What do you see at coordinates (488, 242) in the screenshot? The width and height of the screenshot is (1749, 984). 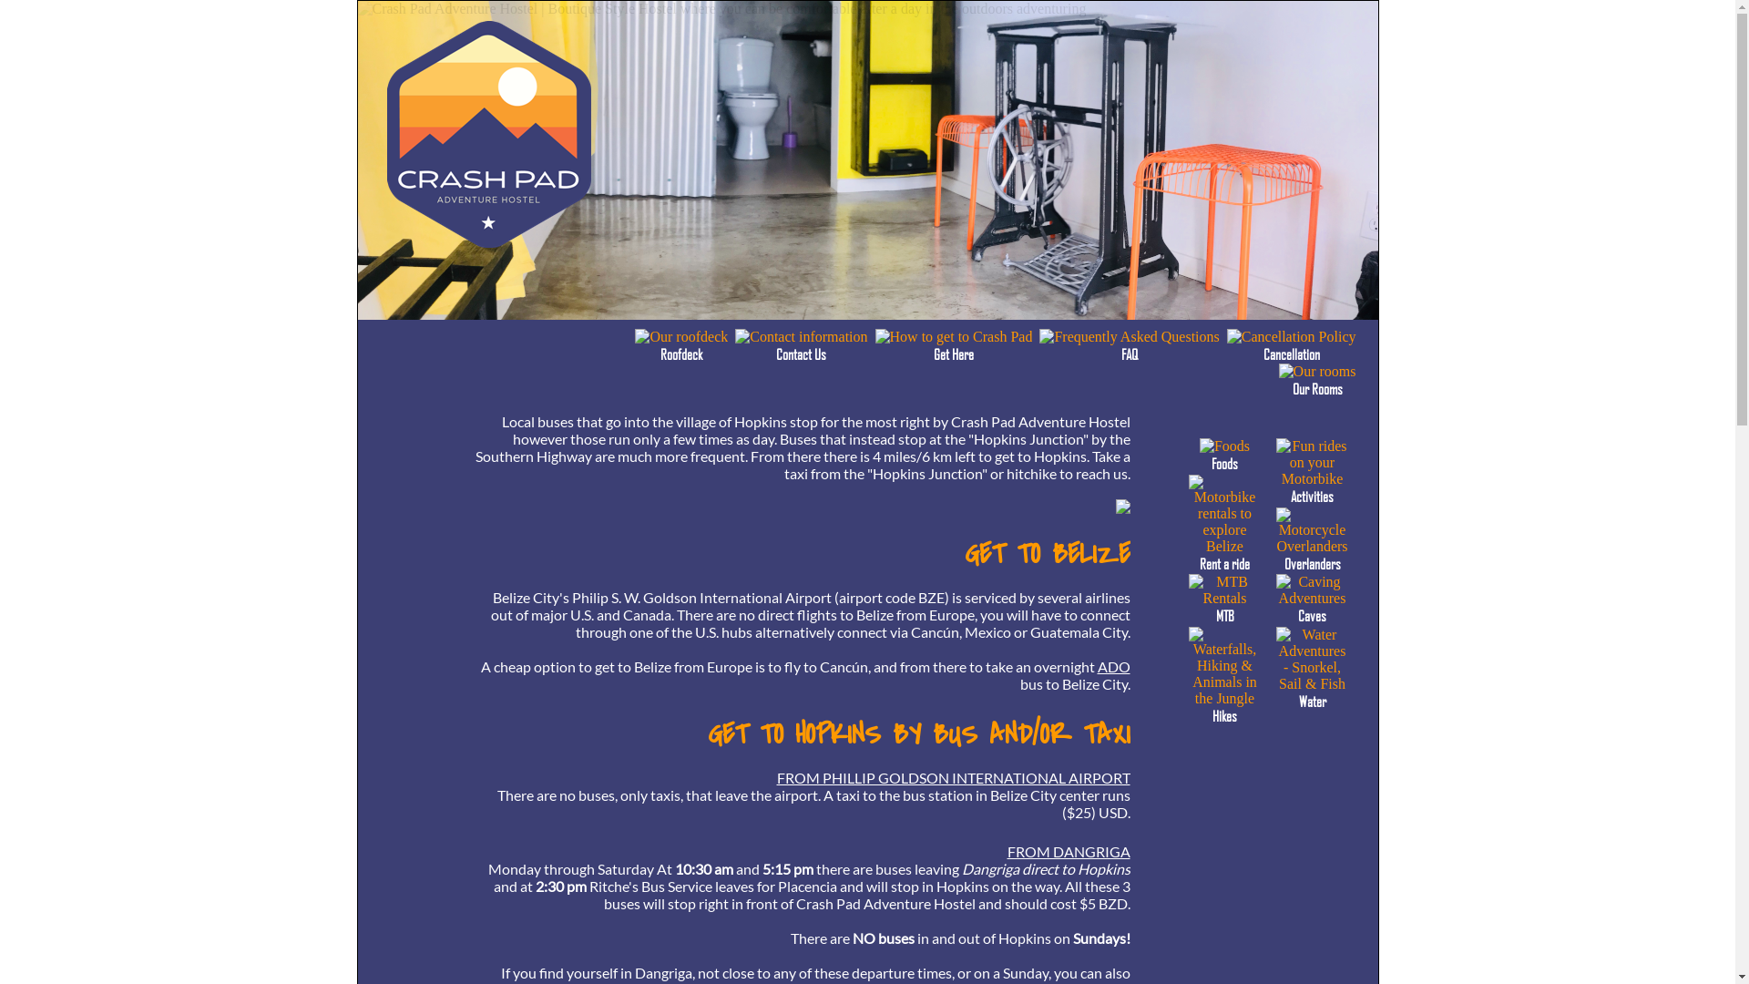 I see `Go back to the main page` at bounding box center [488, 242].